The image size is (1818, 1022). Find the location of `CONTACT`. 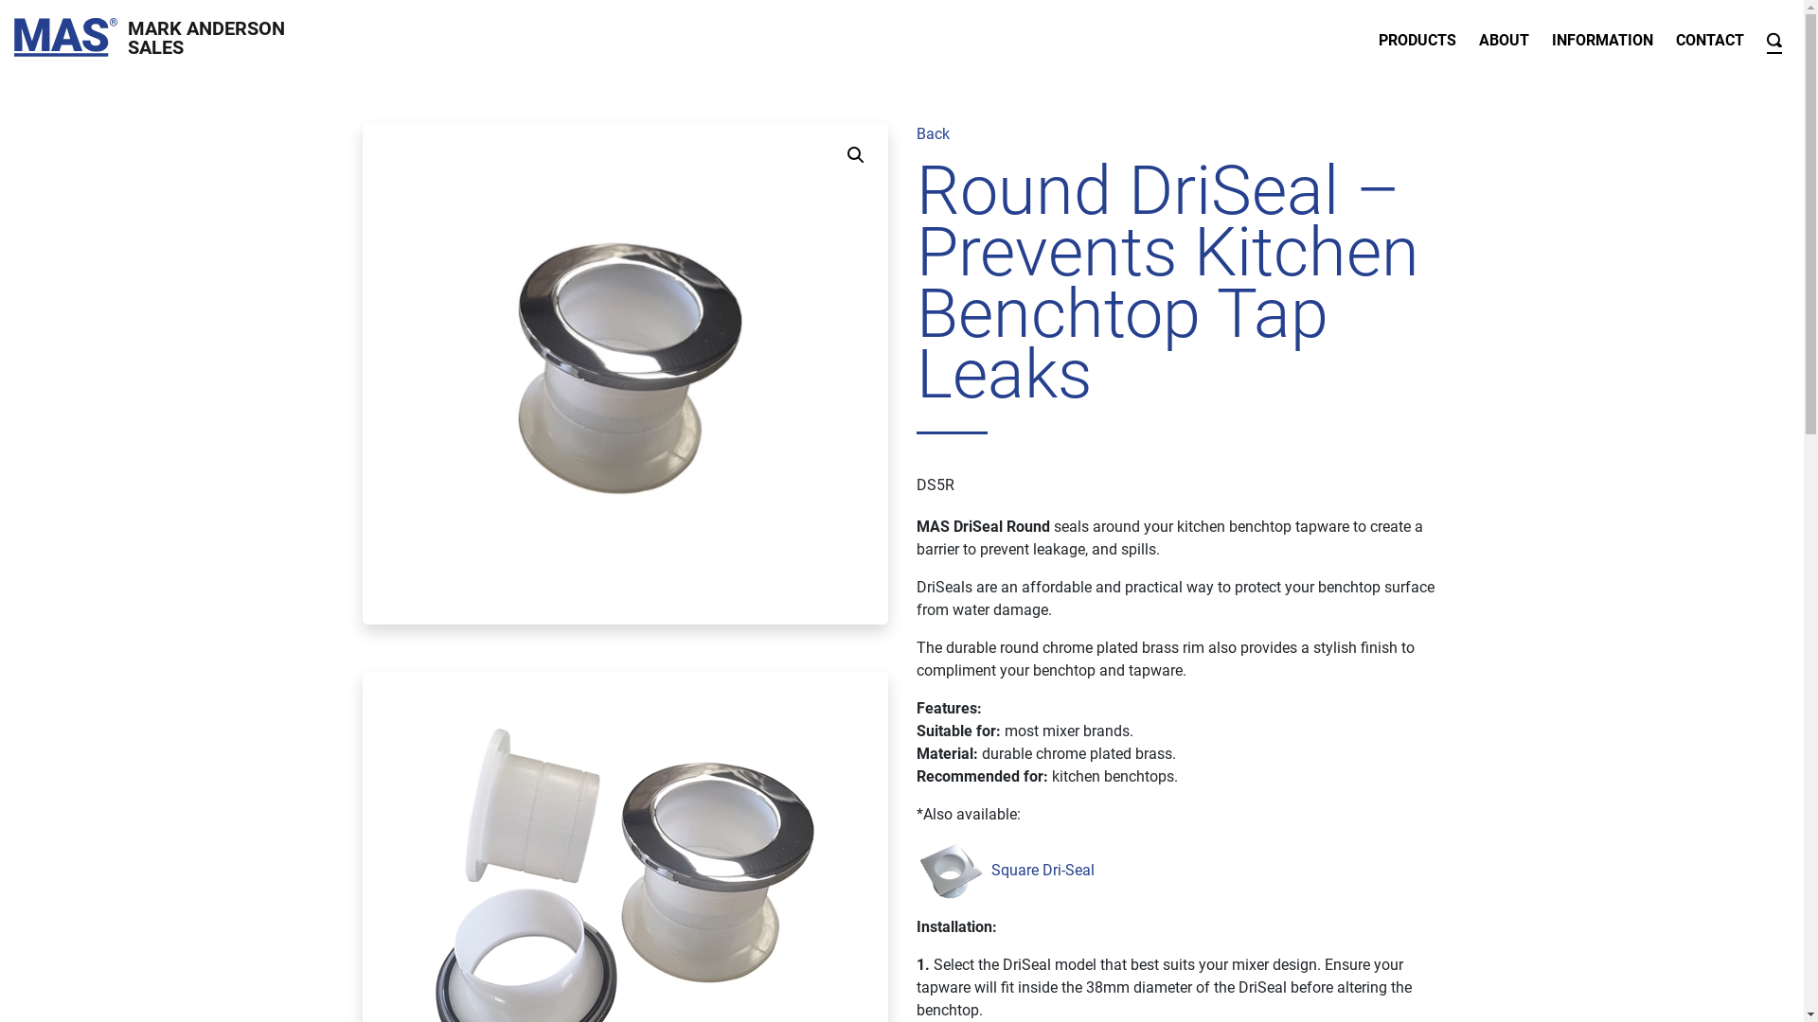

CONTACT is located at coordinates (1710, 38).